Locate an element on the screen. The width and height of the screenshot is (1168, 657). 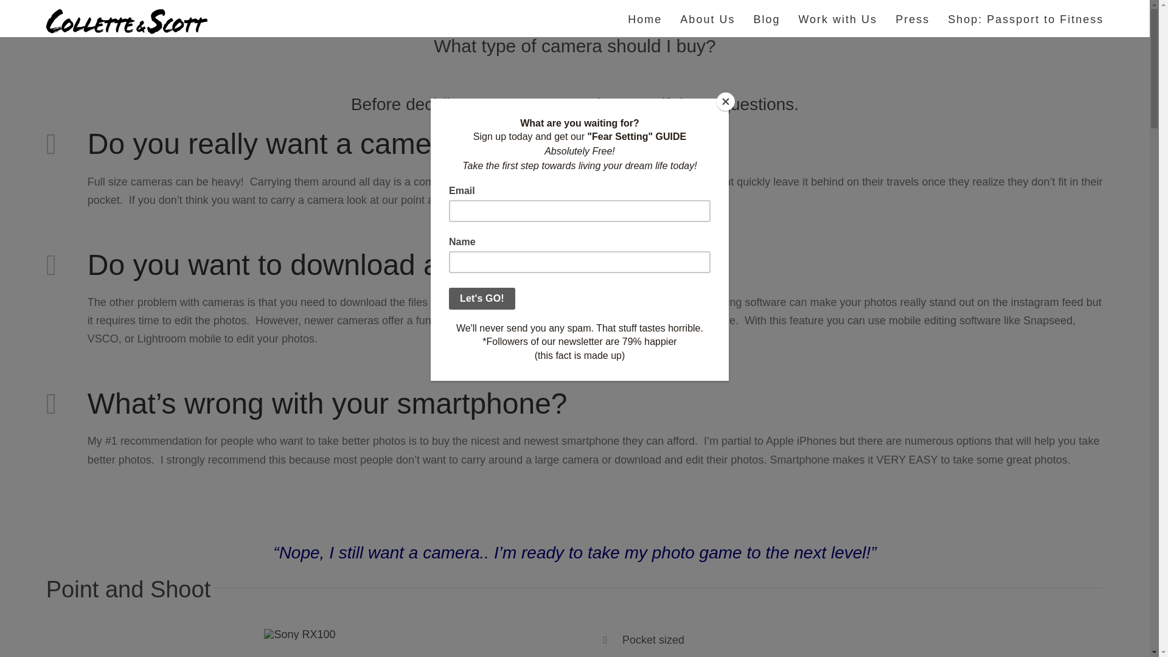
Shop: Passport to Fitness is located at coordinates (1026, 18).